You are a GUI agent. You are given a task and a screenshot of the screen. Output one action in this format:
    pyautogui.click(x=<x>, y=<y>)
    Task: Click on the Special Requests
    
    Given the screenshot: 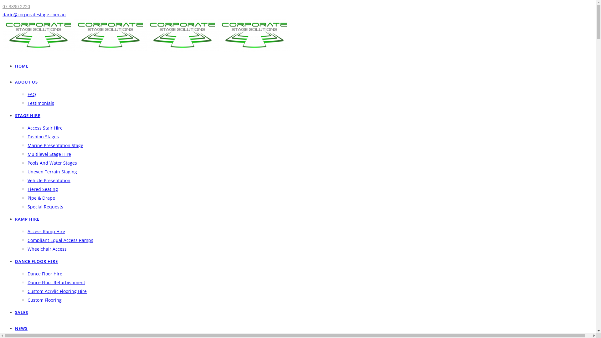 What is the action you would take?
    pyautogui.click(x=45, y=207)
    